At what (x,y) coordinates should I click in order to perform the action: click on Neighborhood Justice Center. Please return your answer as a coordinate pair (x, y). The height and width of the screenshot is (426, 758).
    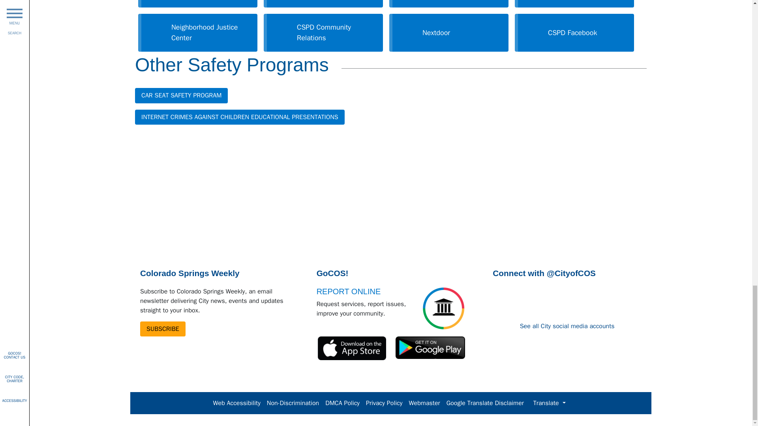
    Looking at the image, I should click on (197, 33).